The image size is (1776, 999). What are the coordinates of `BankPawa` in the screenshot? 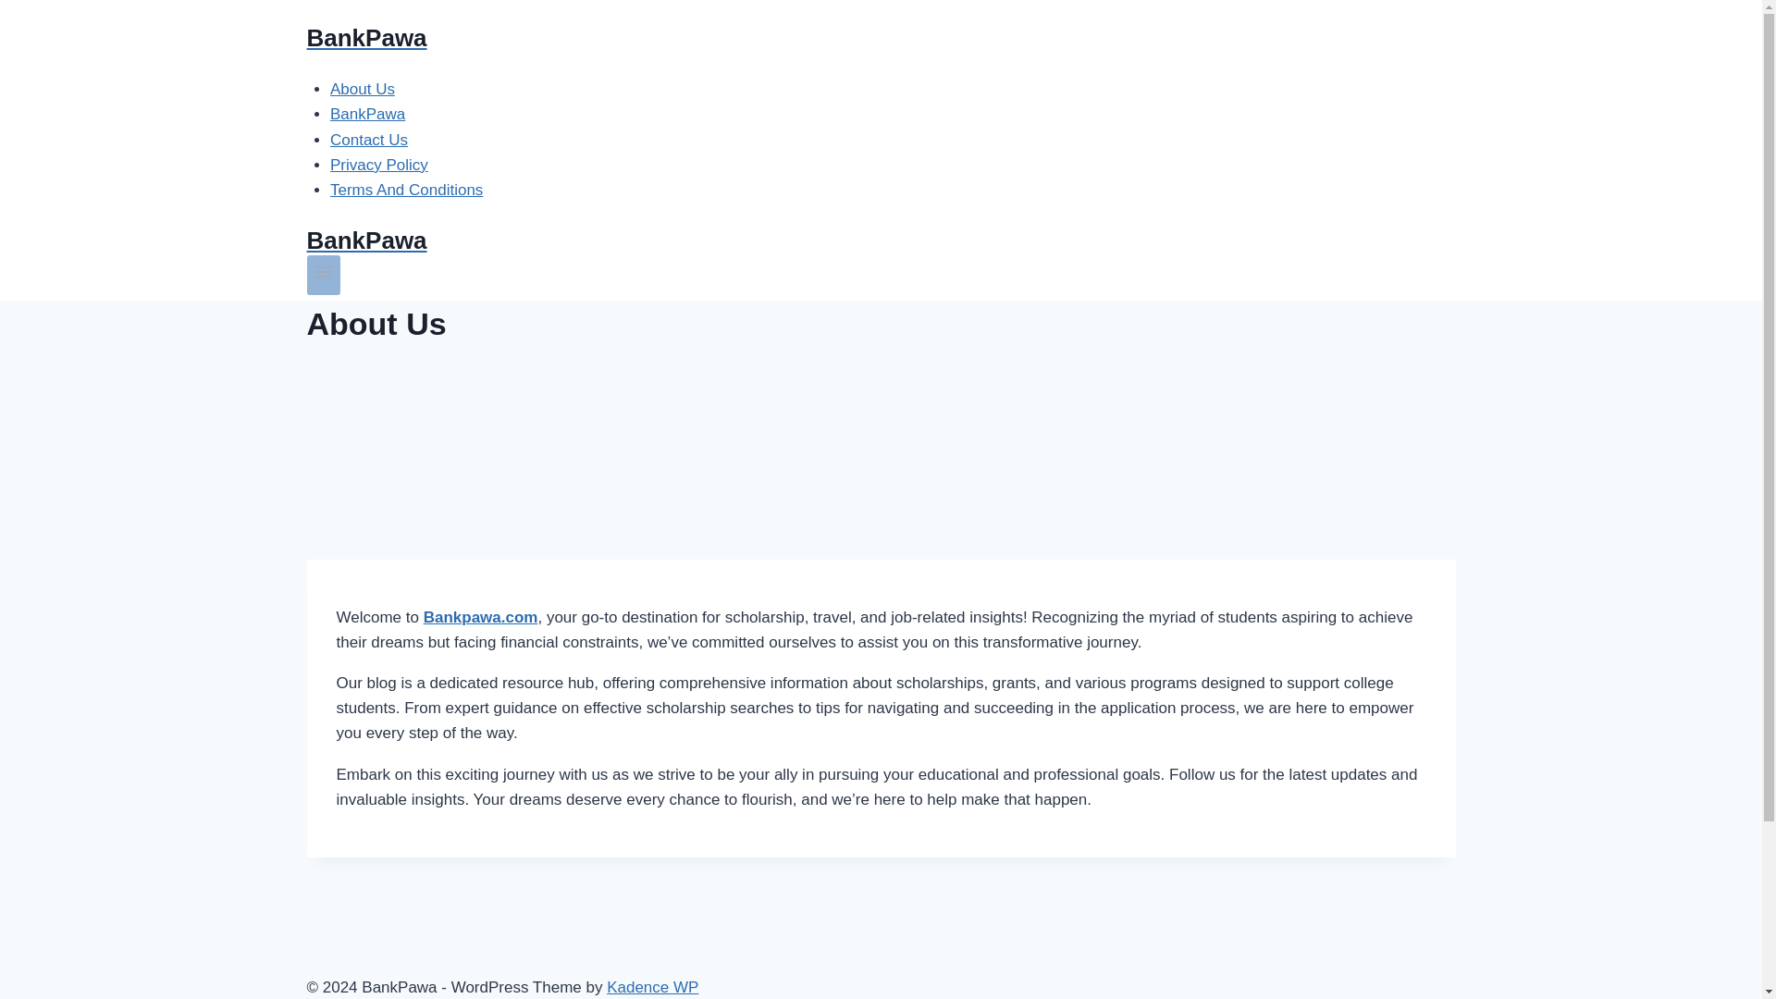 It's located at (882, 38).